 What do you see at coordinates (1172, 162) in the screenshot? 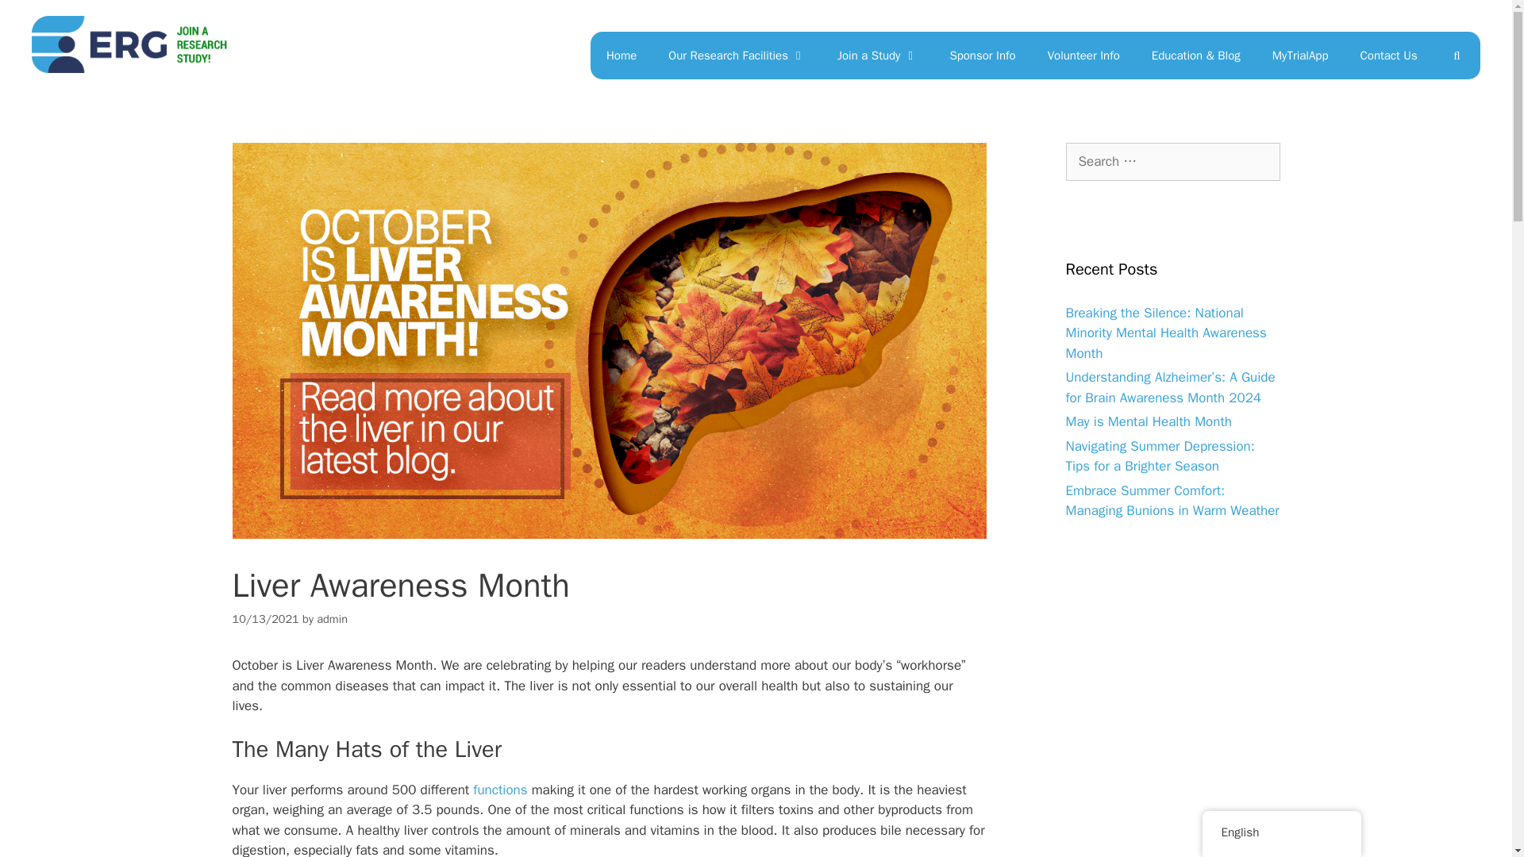
I see `Search for:` at bounding box center [1172, 162].